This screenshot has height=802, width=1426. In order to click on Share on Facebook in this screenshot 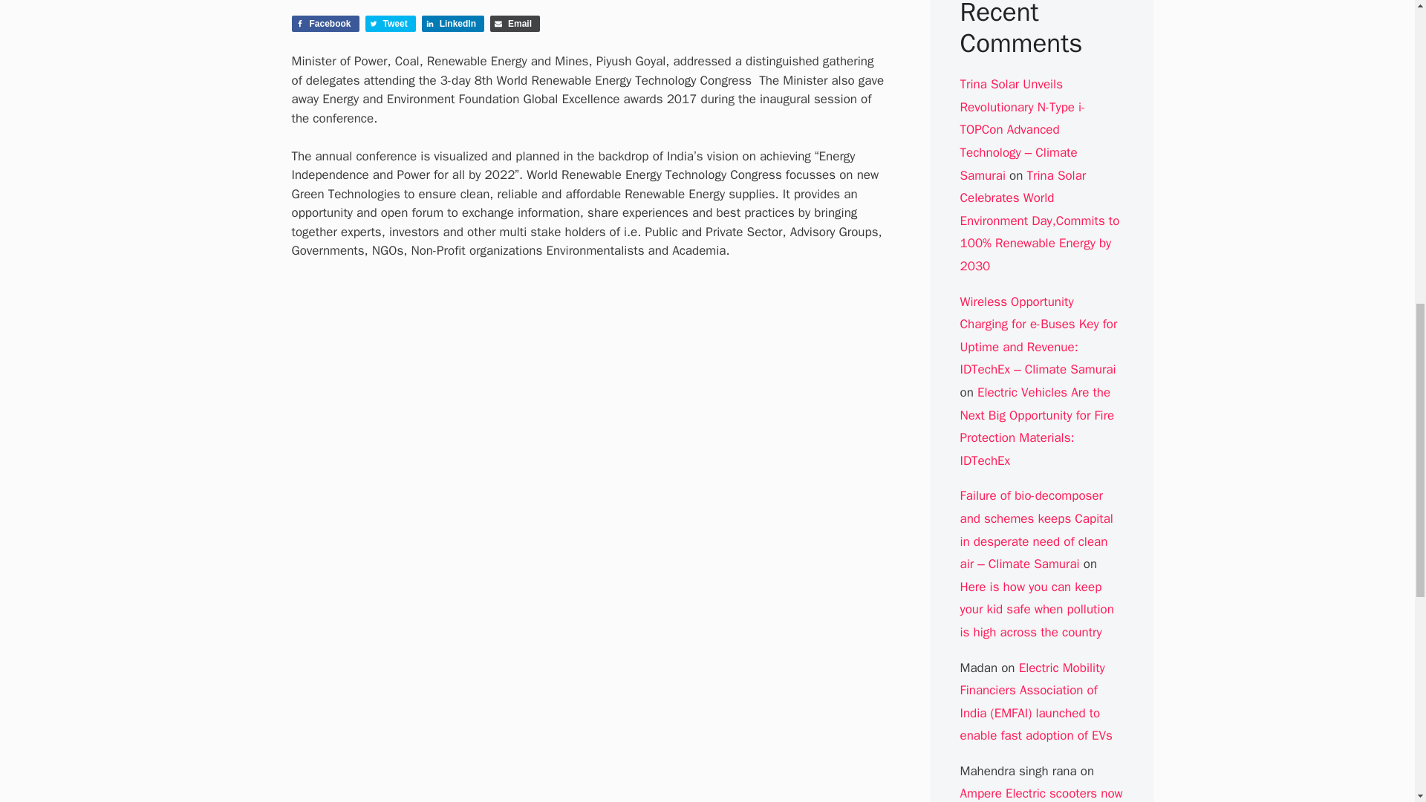, I will do `click(325, 24)`.